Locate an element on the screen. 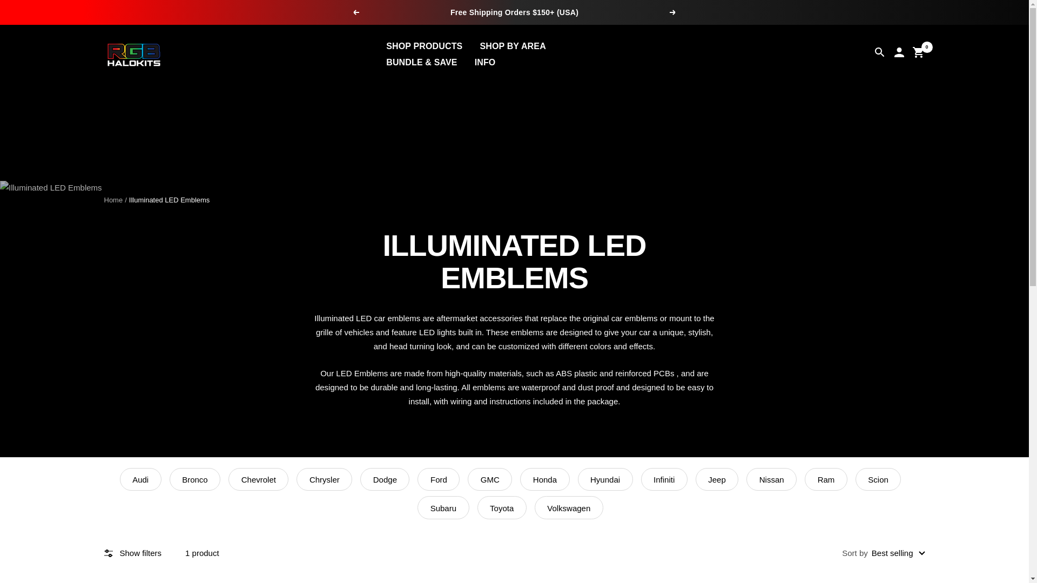 The image size is (1037, 583). SHOP BY AREA is located at coordinates (512, 45).